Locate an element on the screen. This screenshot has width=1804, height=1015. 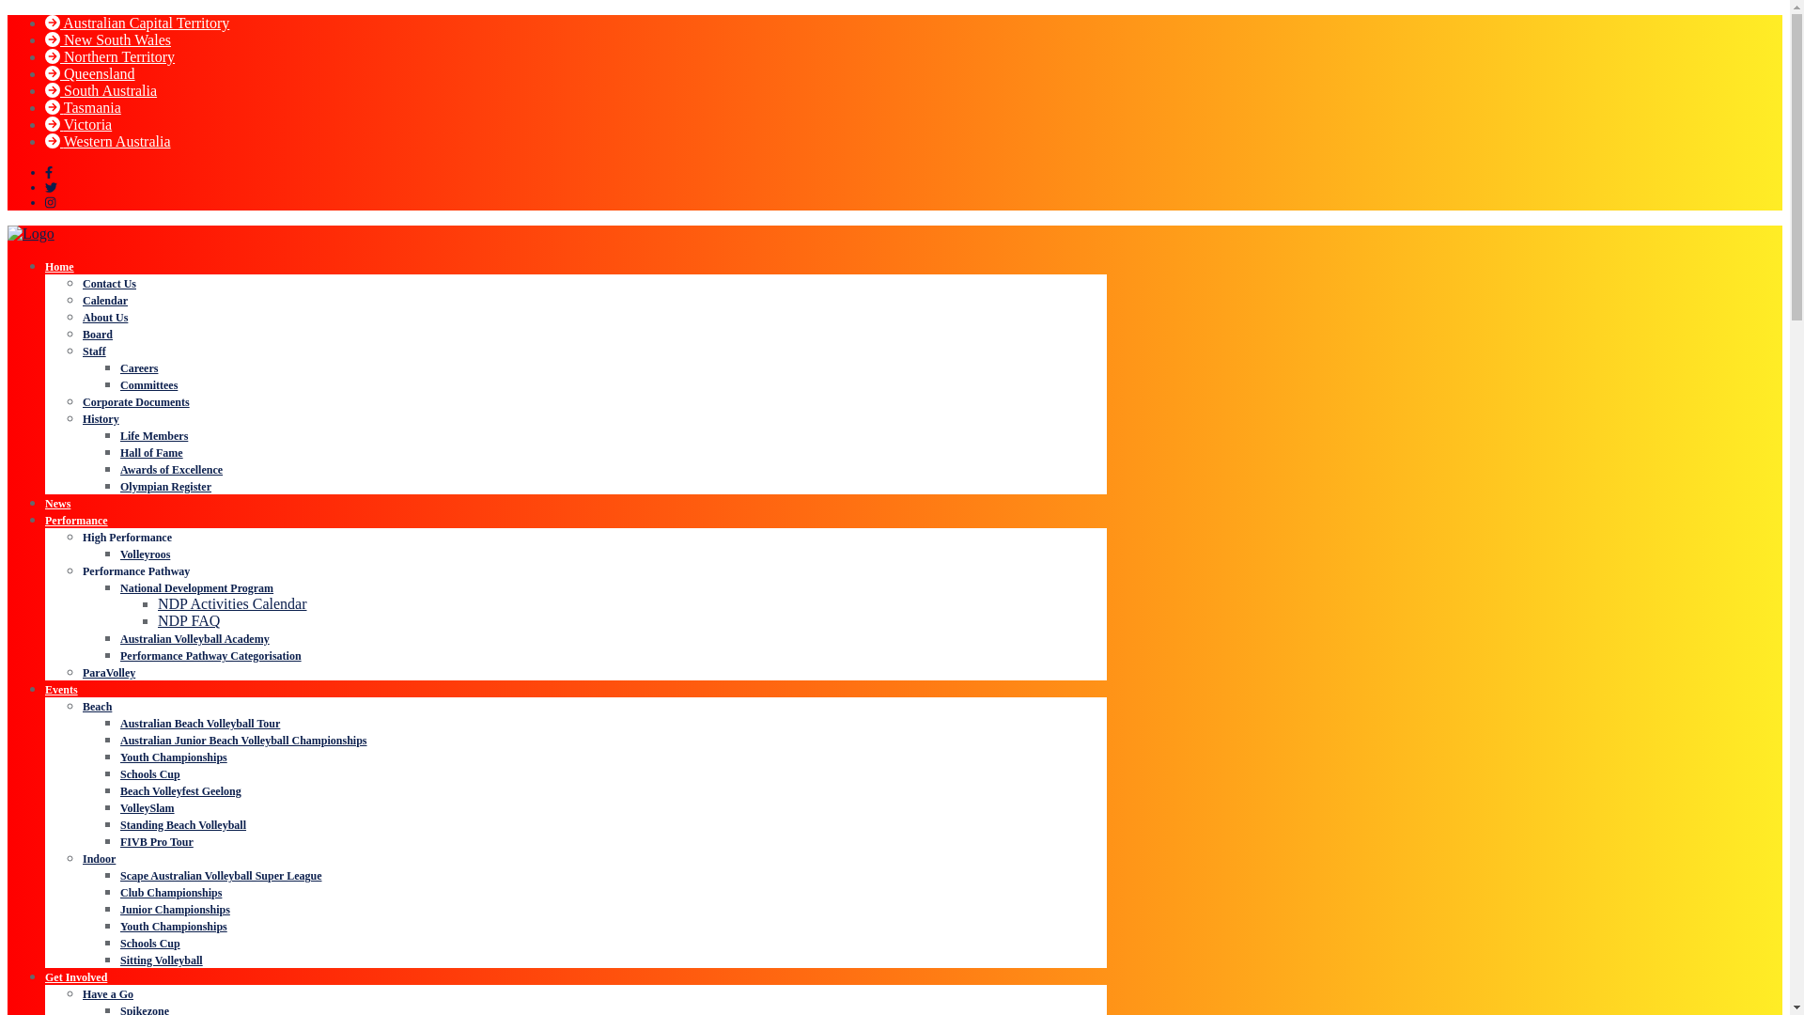
Careers is located at coordinates (139, 368).